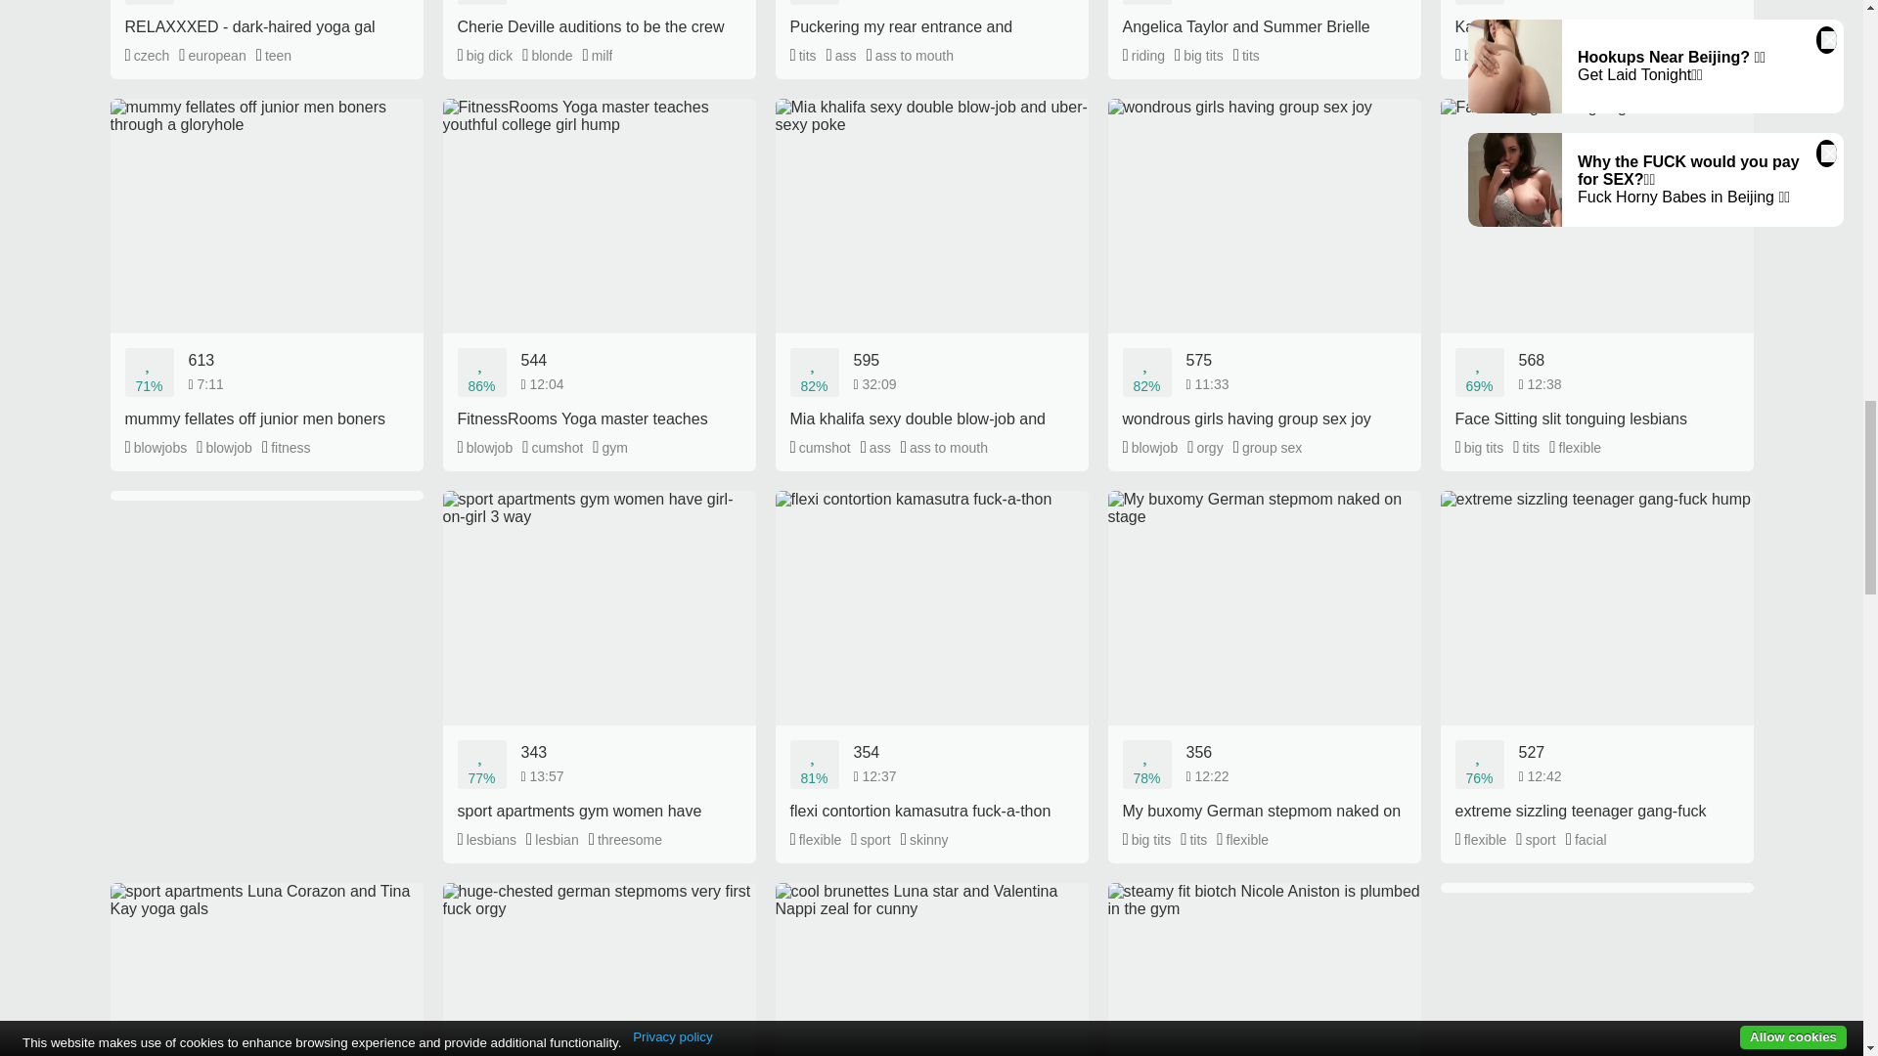 Image resolution: width=1878 pixels, height=1056 pixels. What do you see at coordinates (1483, 56) in the screenshot?
I see `blowjob` at bounding box center [1483, 56].